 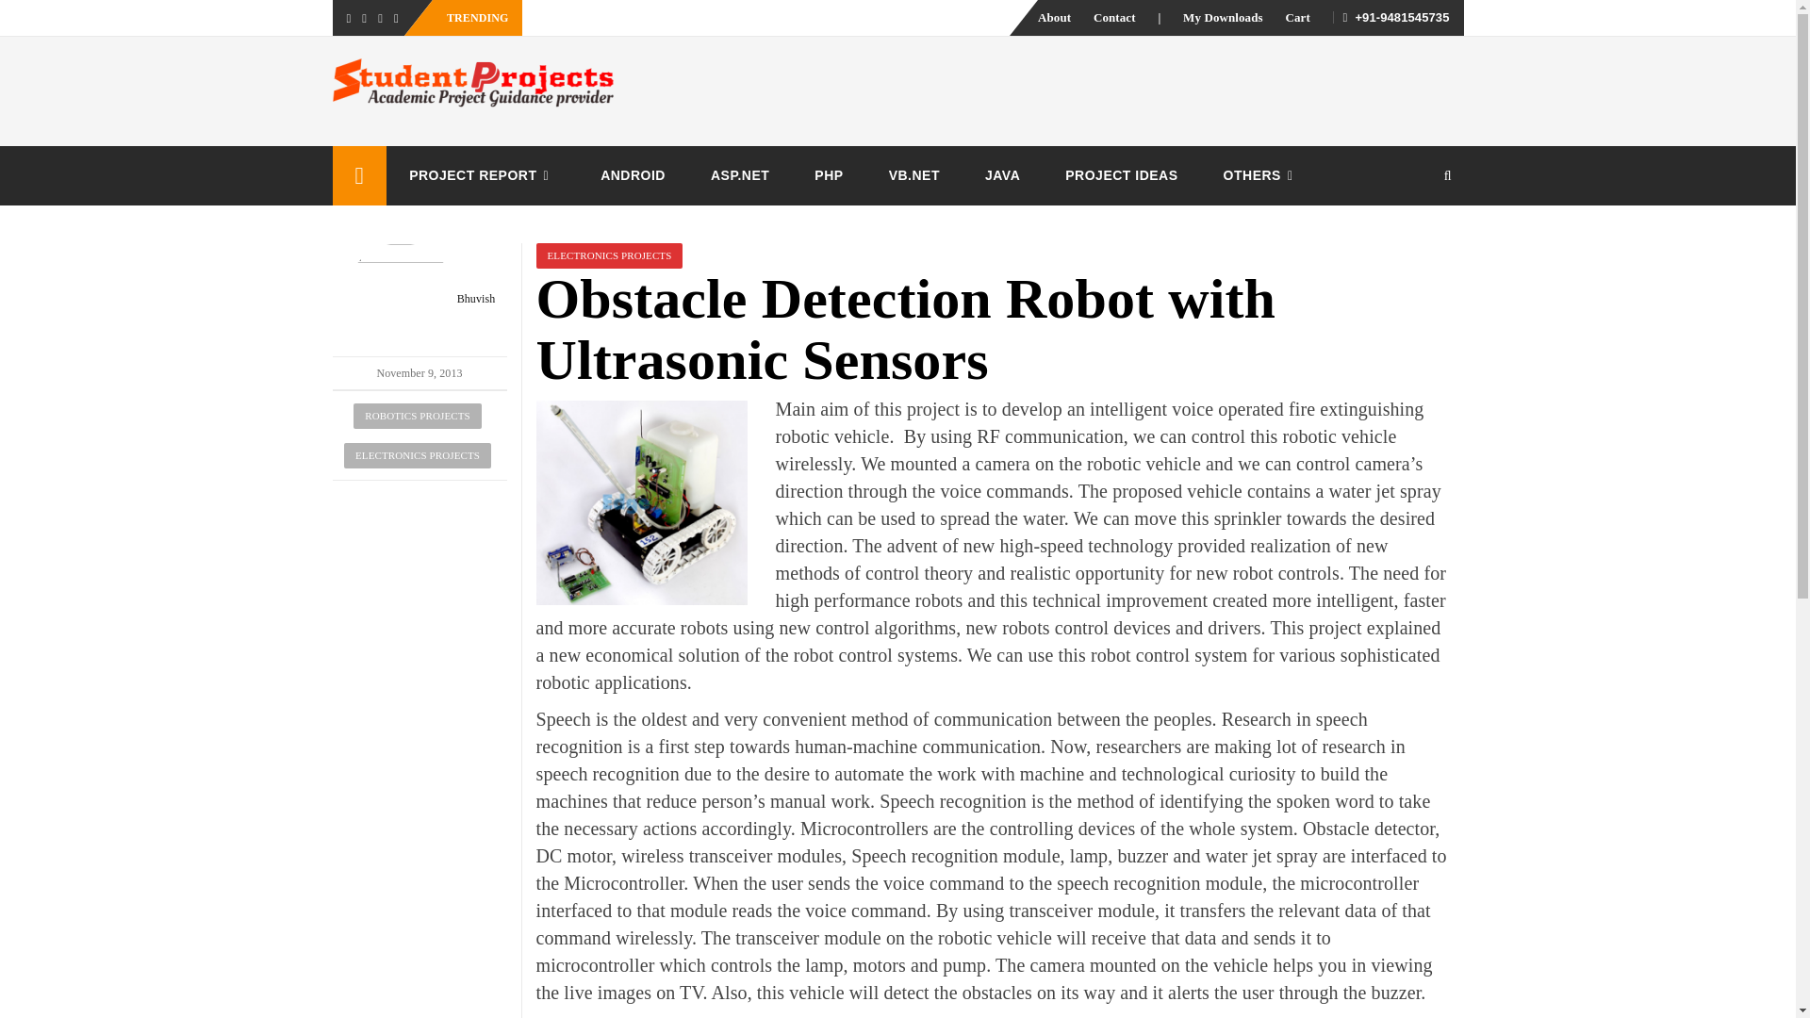 I want to click on OTHERS, so click(x=1261, y=175).